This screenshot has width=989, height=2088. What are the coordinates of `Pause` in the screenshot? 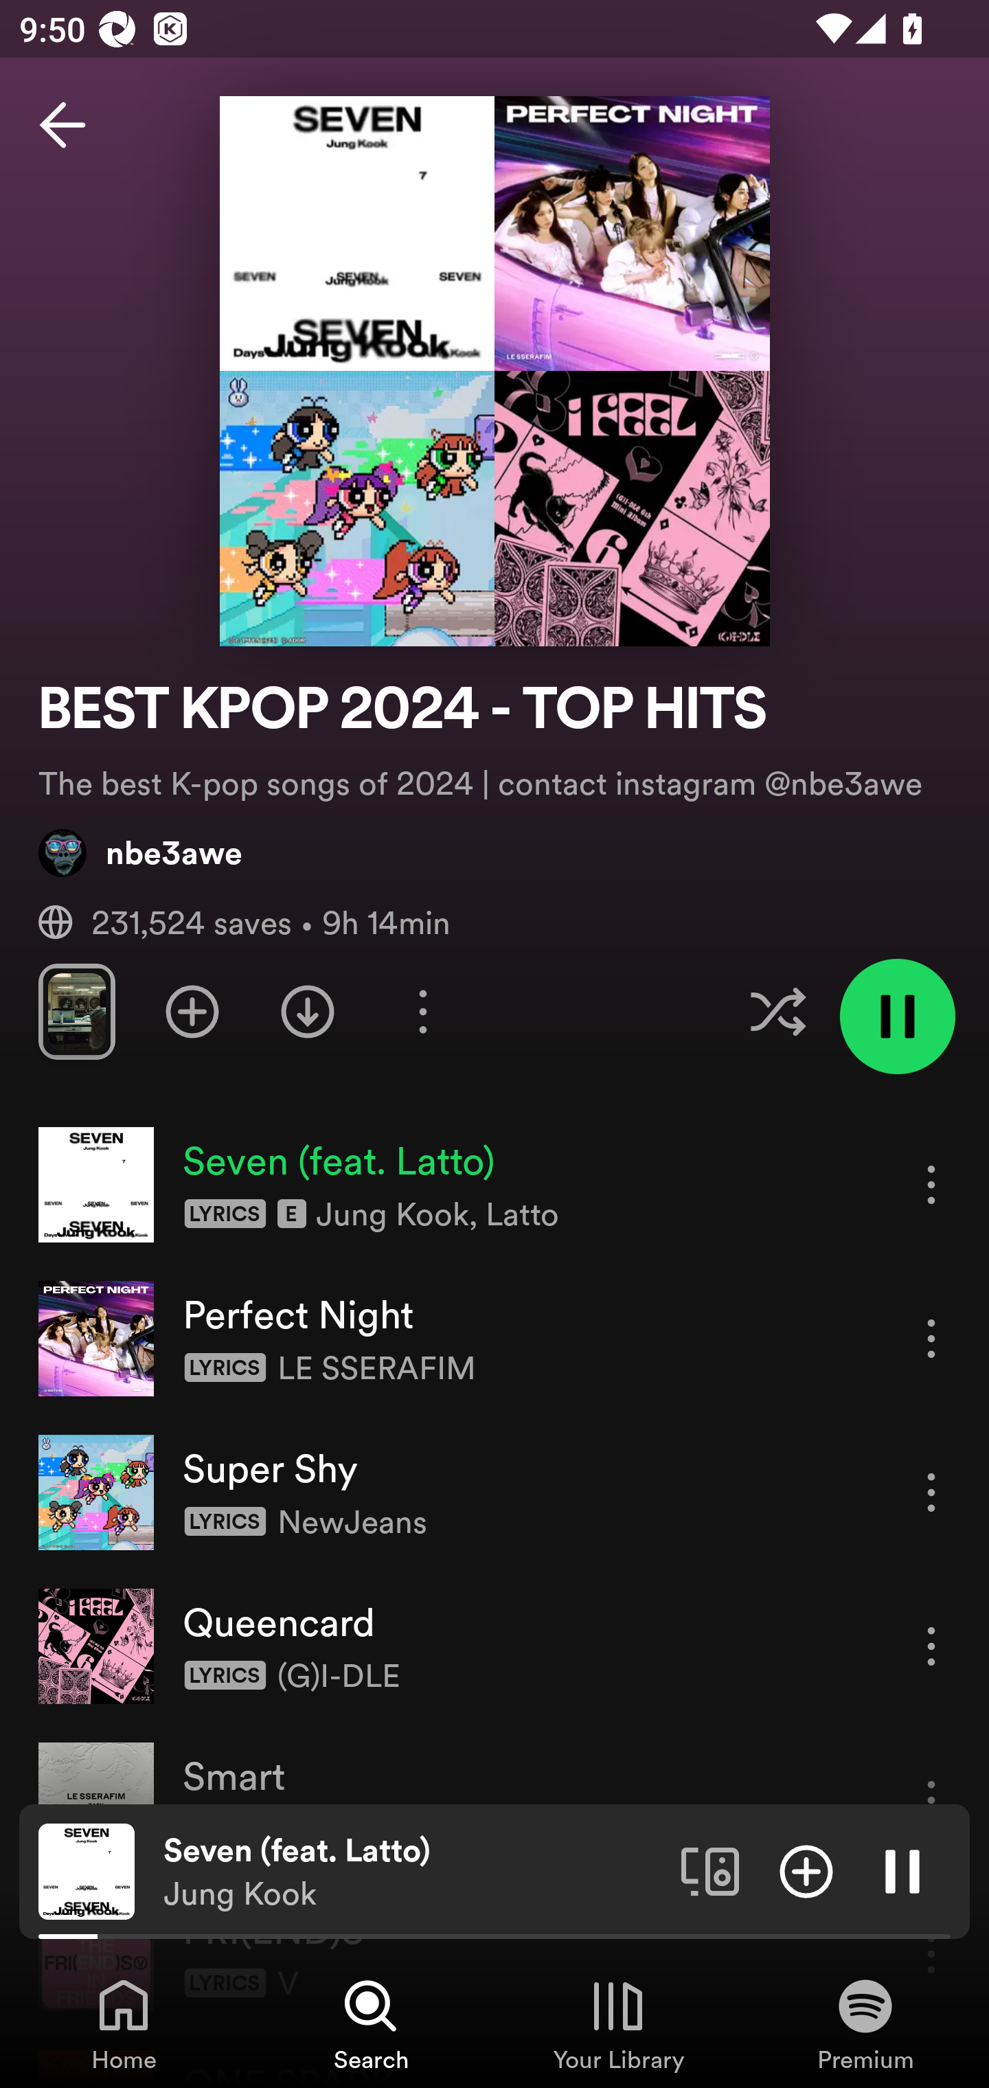 It's located at (902, 1870).